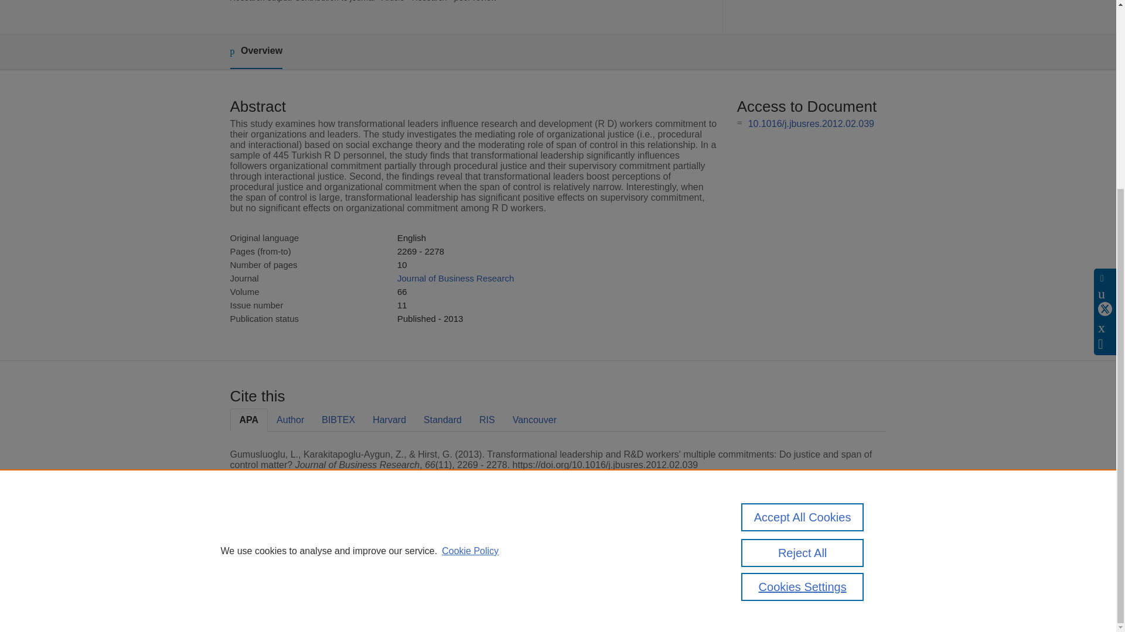 This screenshot has width=1125, height=632. Describe the element at coordinates (470, 288) in the screenshot. I see `Cookie Policy` at that location.